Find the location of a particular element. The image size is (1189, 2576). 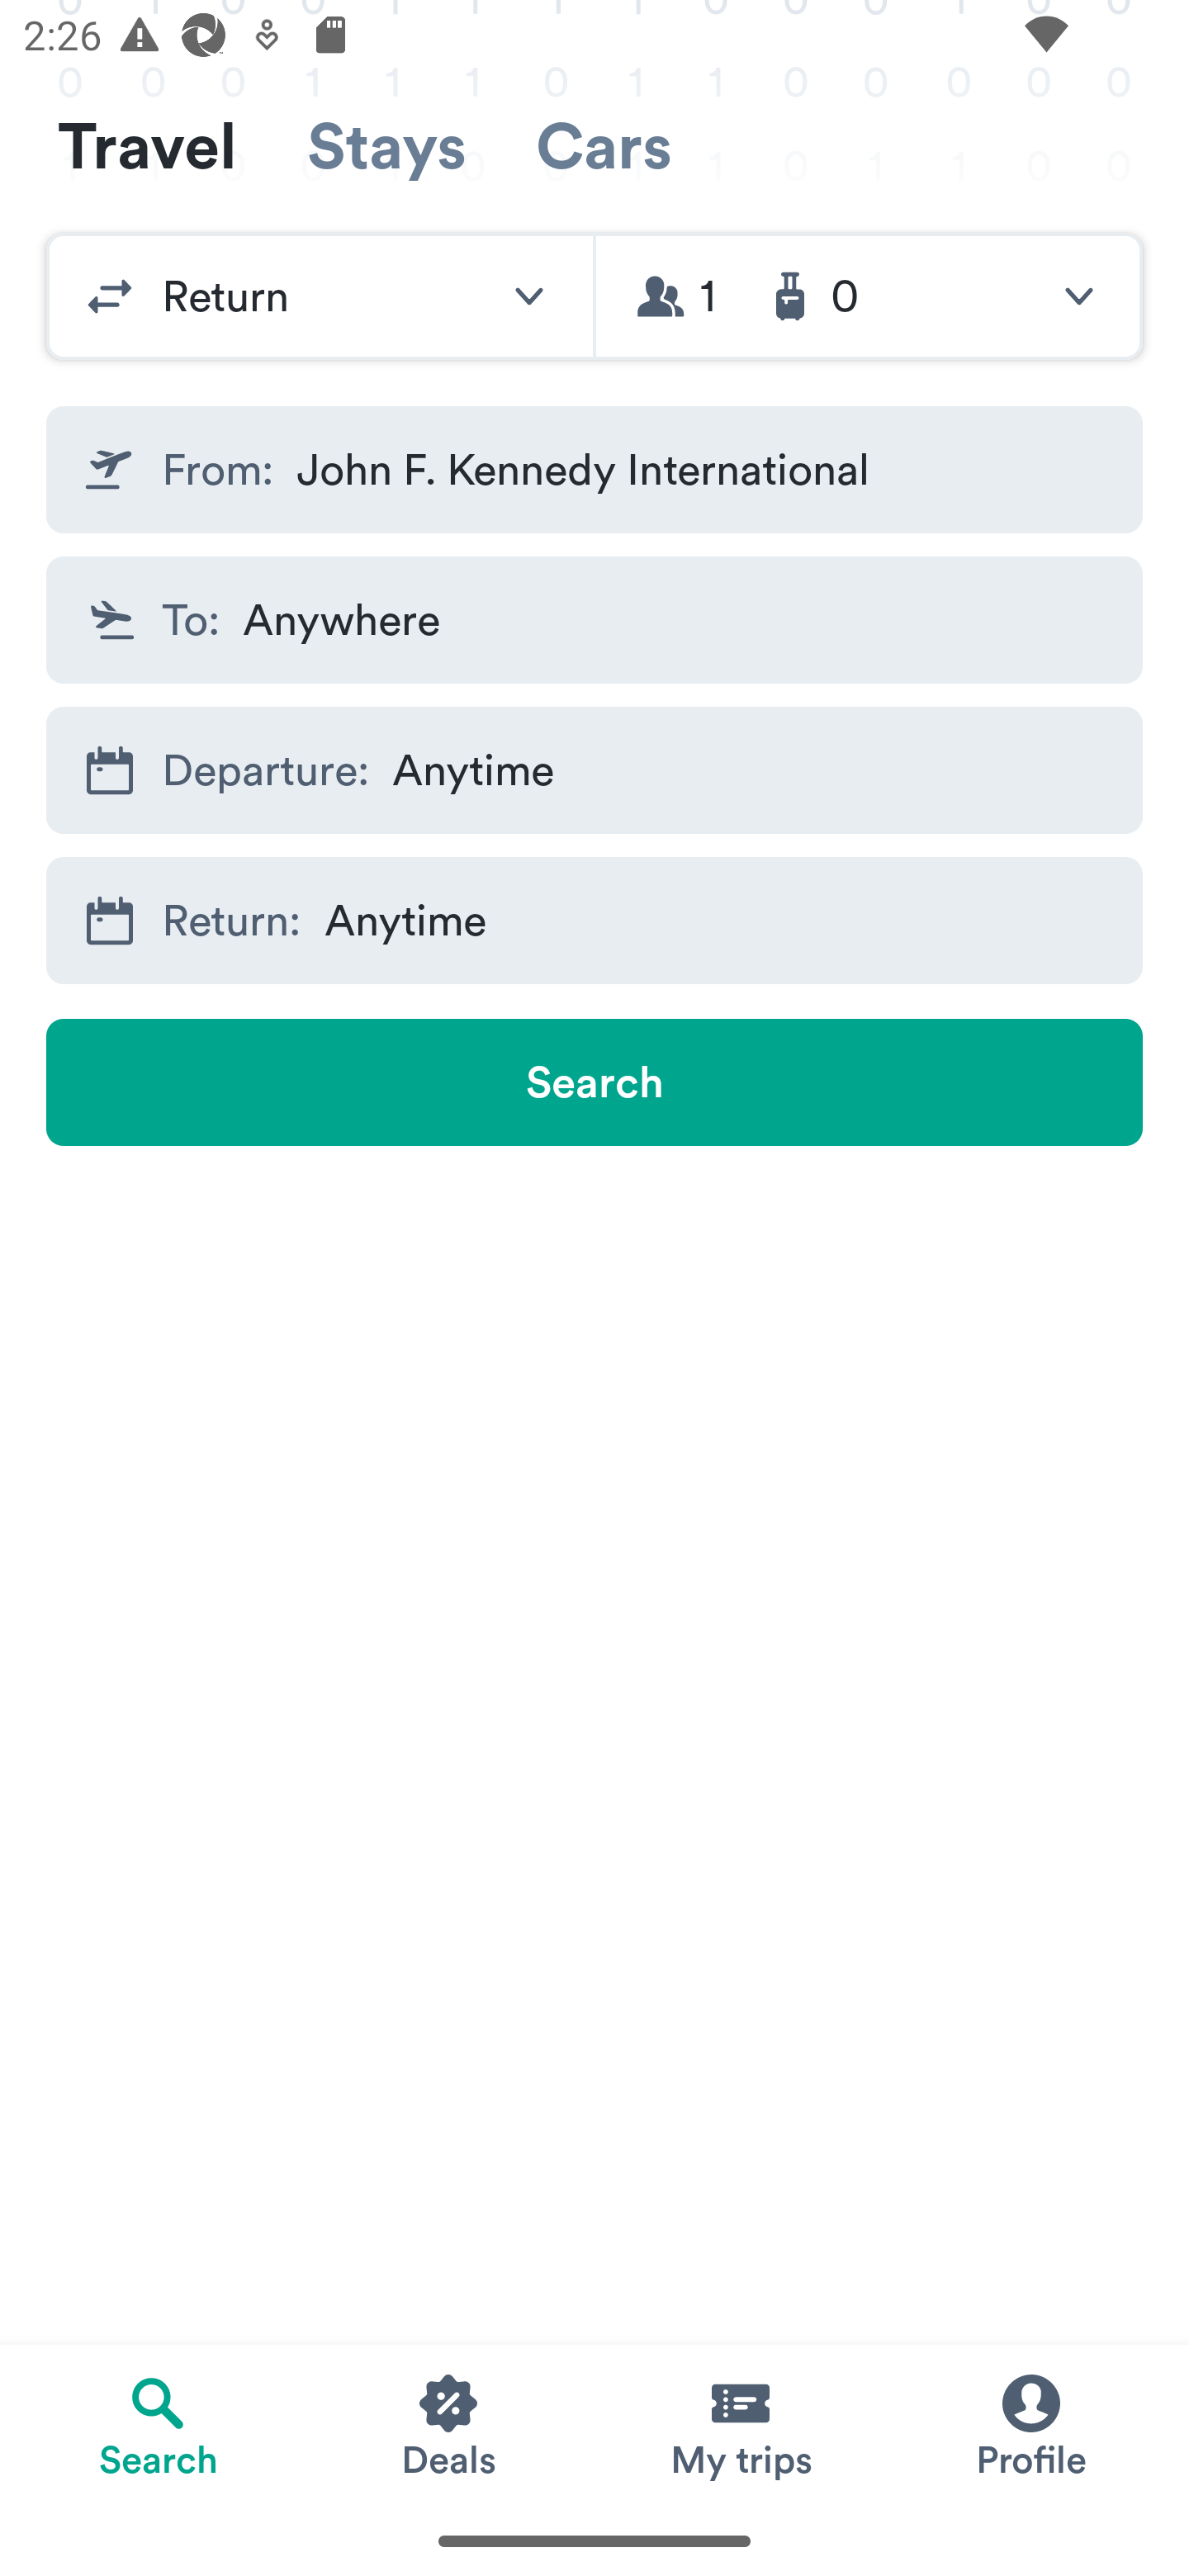

From: John F. Kennedy International is located at coordinates (594, 469).